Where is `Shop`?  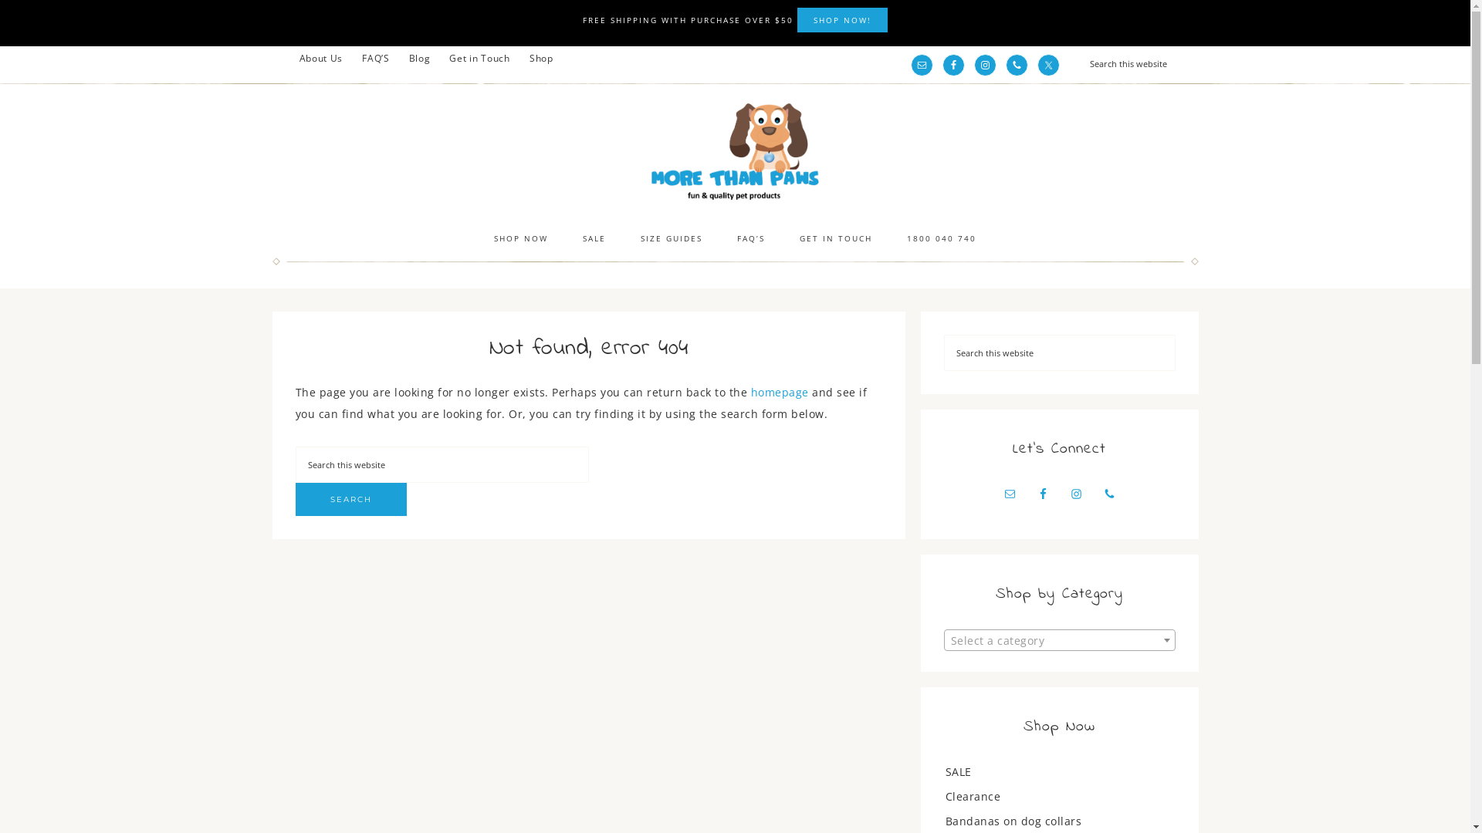 Shop is located at coordinates (542, 59).